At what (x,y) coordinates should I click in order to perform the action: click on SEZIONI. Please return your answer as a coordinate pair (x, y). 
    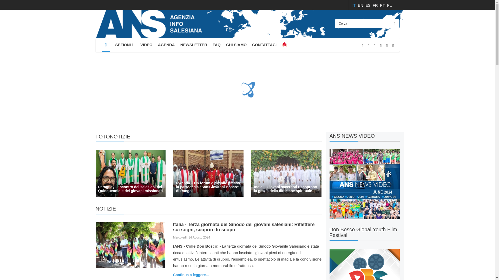
    Looking at the image, I should click on (125, 45).